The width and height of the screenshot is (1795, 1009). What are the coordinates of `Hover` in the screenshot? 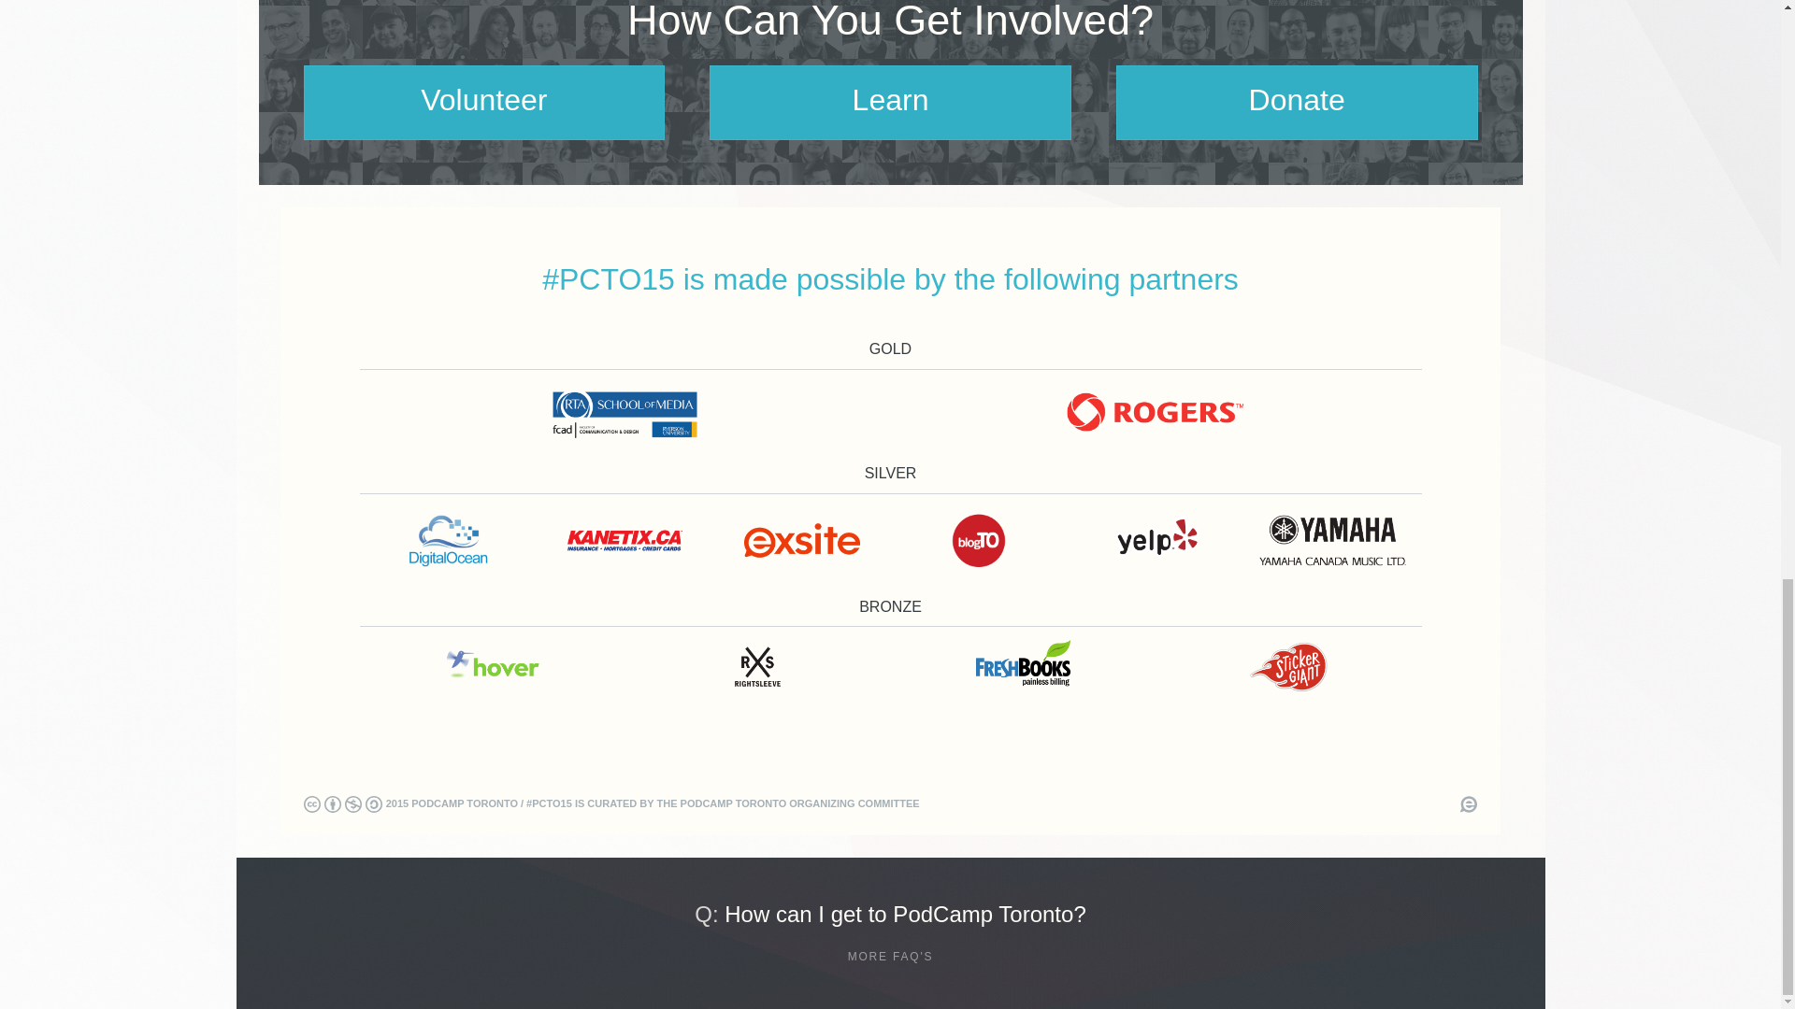 It's located at (492, 666).